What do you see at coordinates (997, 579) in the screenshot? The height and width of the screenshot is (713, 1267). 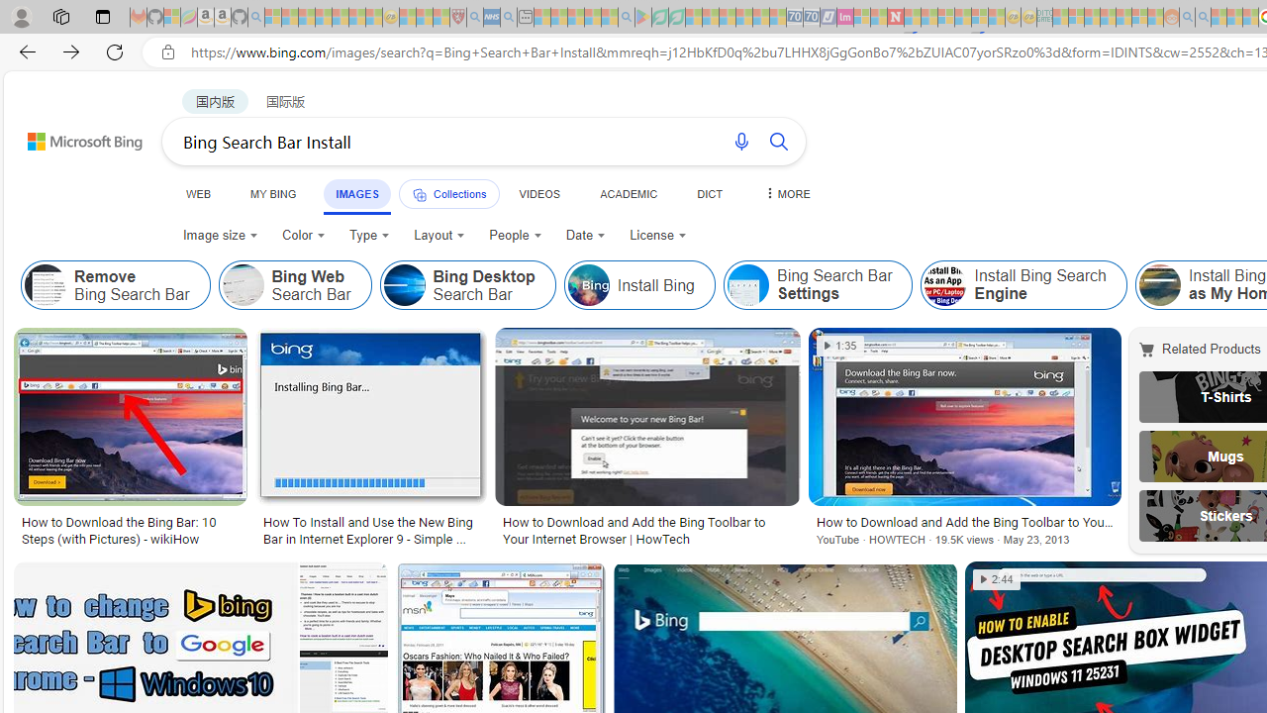 I see `2:44` at bounding box center [997, 579].